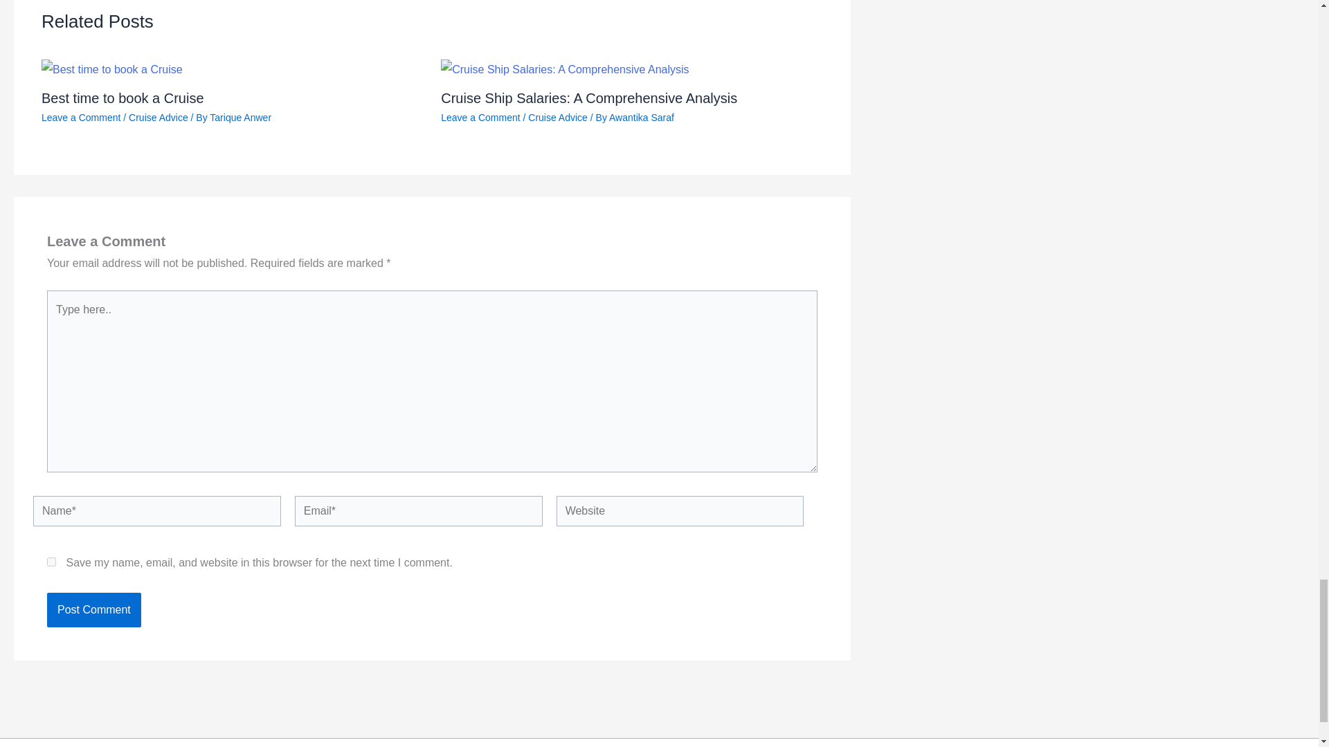 This screenshot has width=1329, height=747. What do you see at coordinates (159, 118) in the screenshot?
I see `Cruise Advice` at bounding box center [159, 118].